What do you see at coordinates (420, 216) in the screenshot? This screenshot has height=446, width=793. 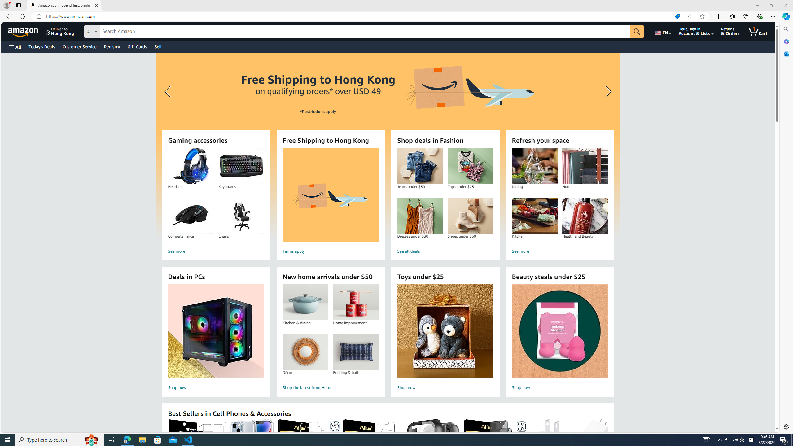 I see `Dresses under $30` at bounding box center [420, 216].